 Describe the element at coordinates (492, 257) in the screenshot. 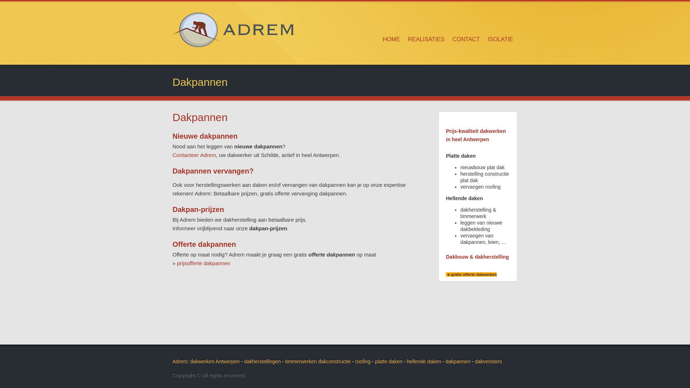

I see `dakherstelling` at that location.